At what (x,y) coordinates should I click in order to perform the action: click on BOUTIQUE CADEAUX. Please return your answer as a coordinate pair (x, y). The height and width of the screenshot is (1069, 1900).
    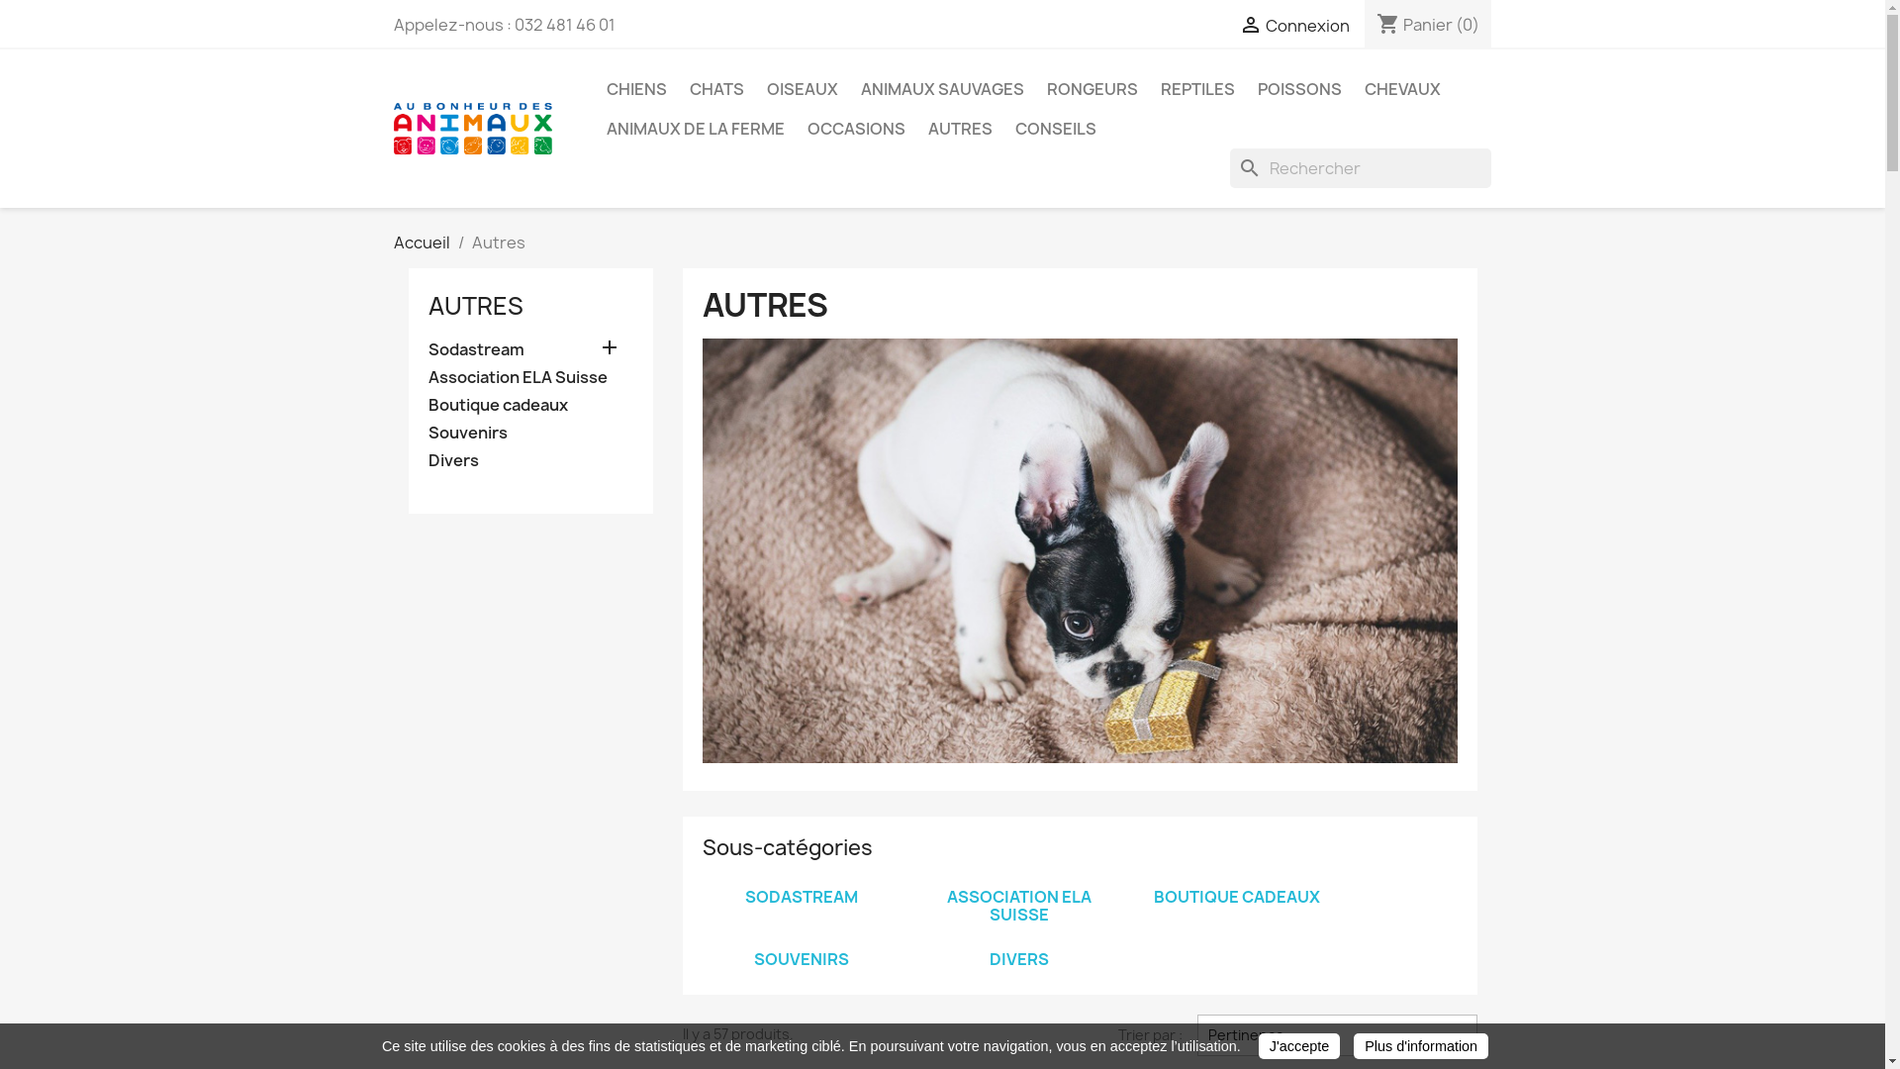
    Looking at the image, I should click on (1237, 897).